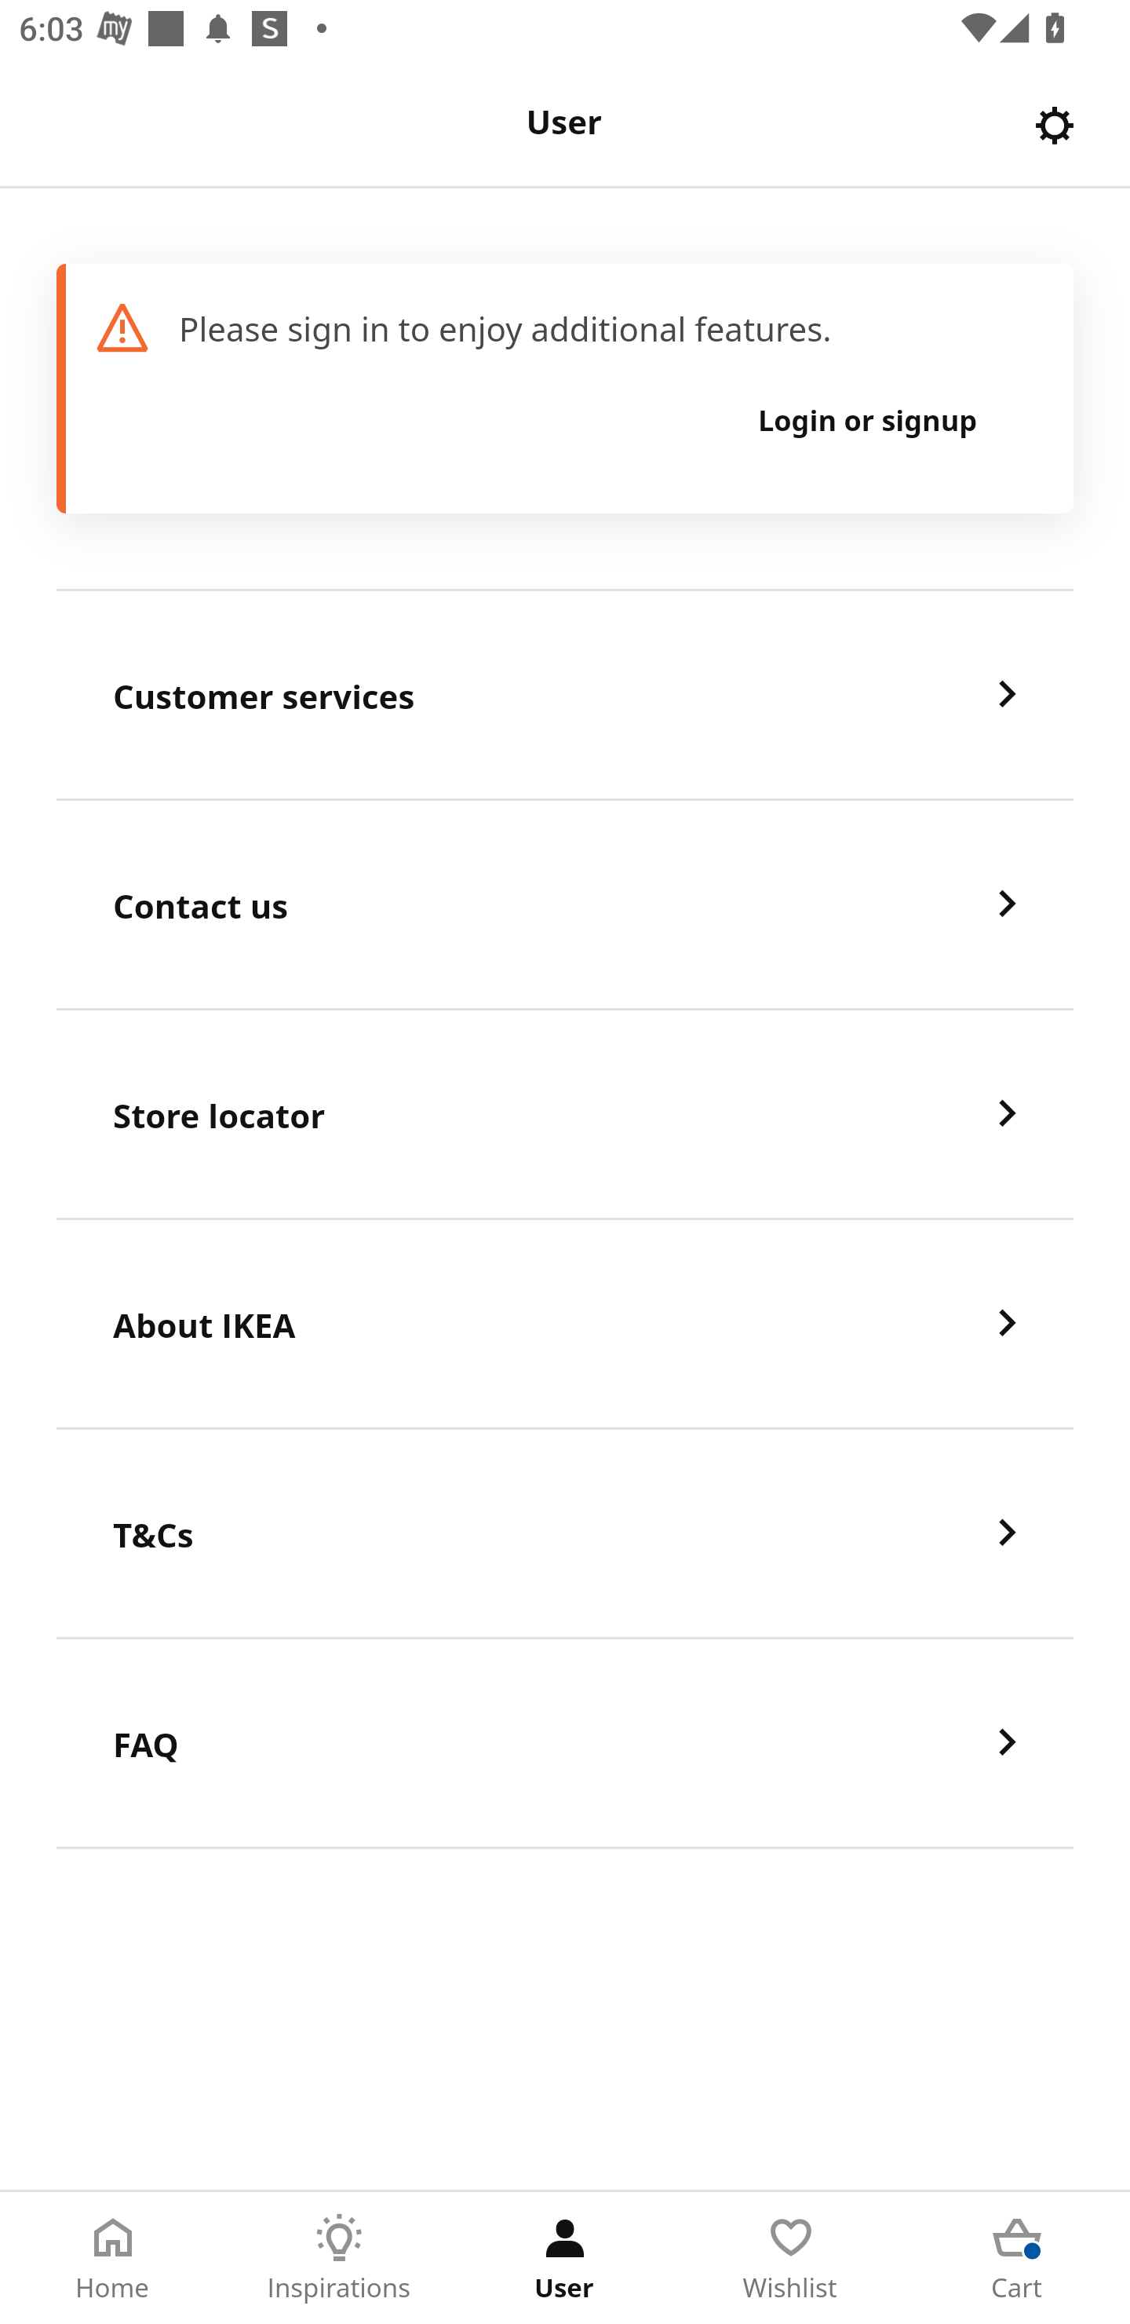  Describe the element at coordinates (565, 1325) in the screenshot. I see `About IKEA` at that location.